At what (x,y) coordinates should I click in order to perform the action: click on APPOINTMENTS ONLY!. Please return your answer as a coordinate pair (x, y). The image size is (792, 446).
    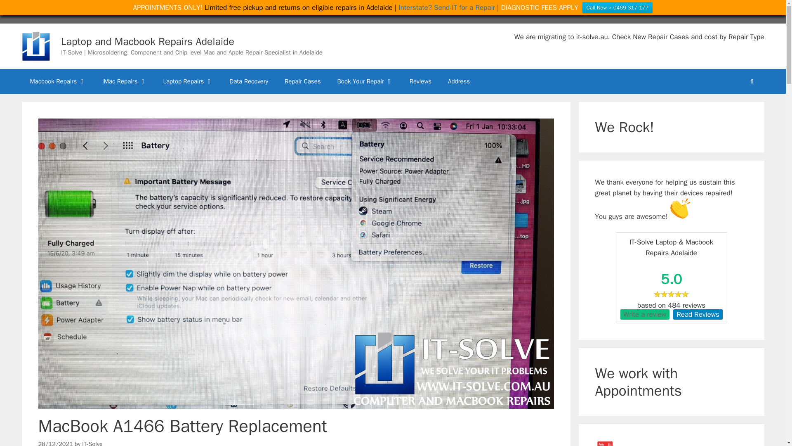
    Looking at the image, I should click on (167, 7).